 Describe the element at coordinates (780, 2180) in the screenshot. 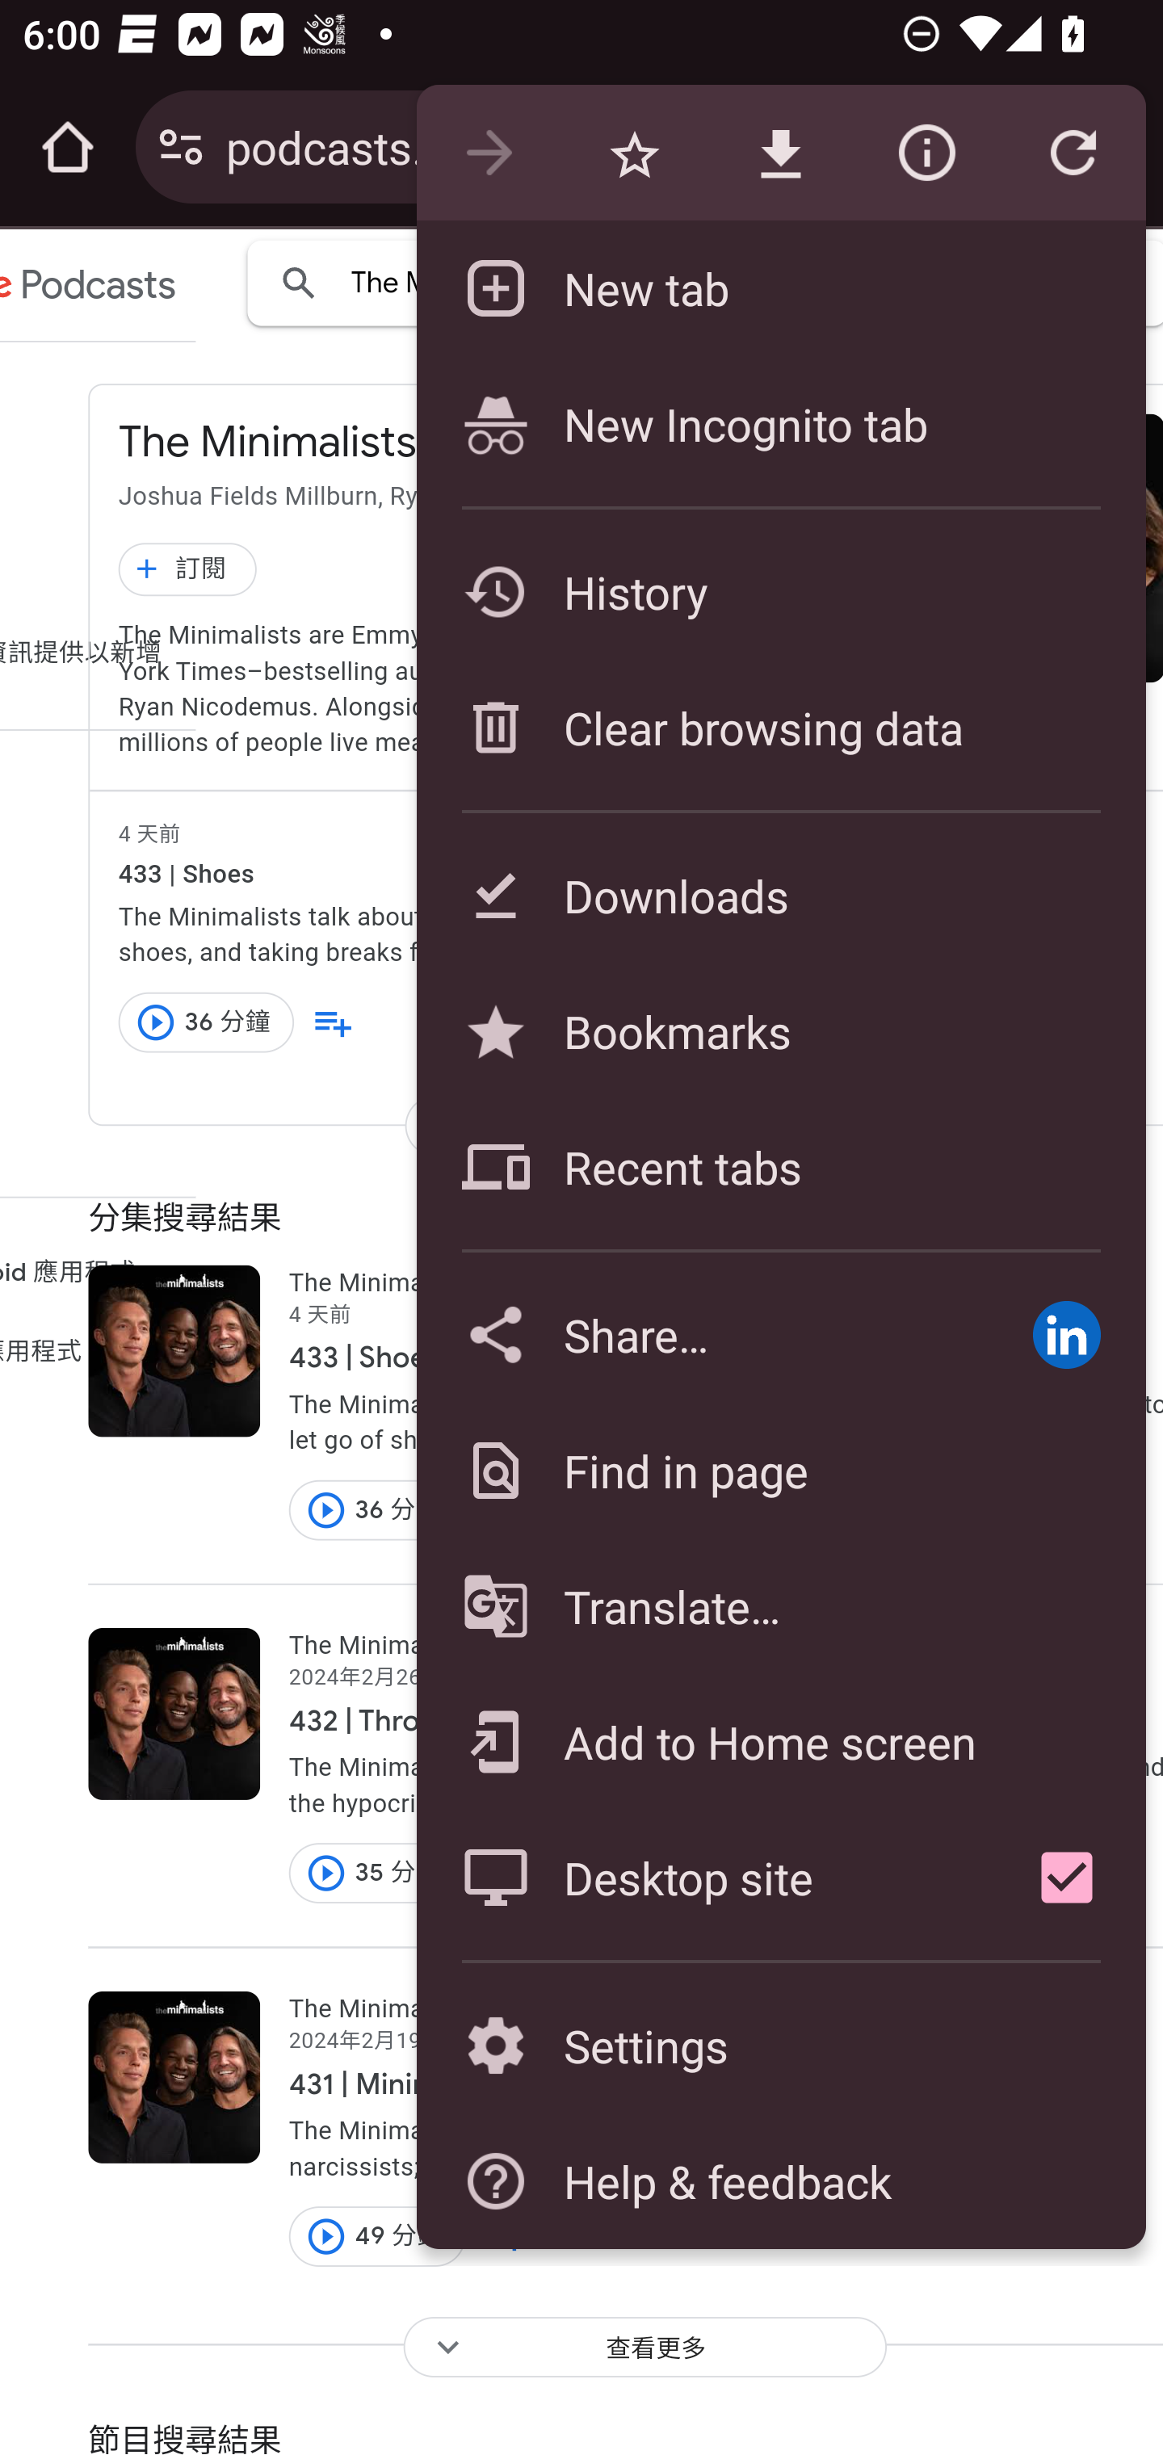

I see `Help & feedback` at that location.